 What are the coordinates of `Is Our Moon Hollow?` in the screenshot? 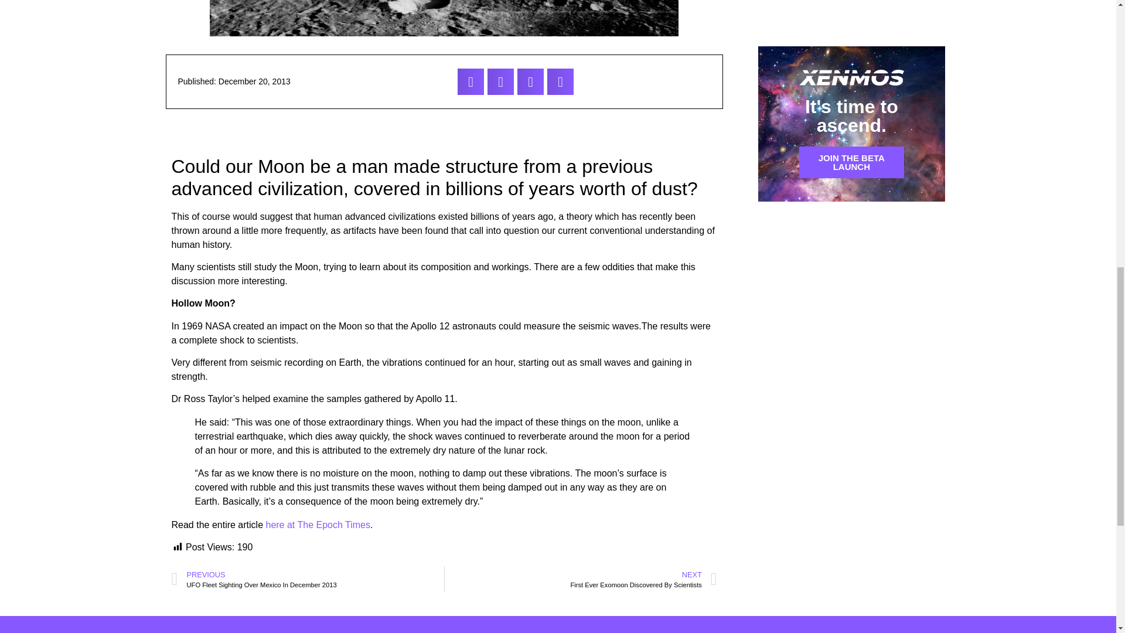 It's located at (318, 524).